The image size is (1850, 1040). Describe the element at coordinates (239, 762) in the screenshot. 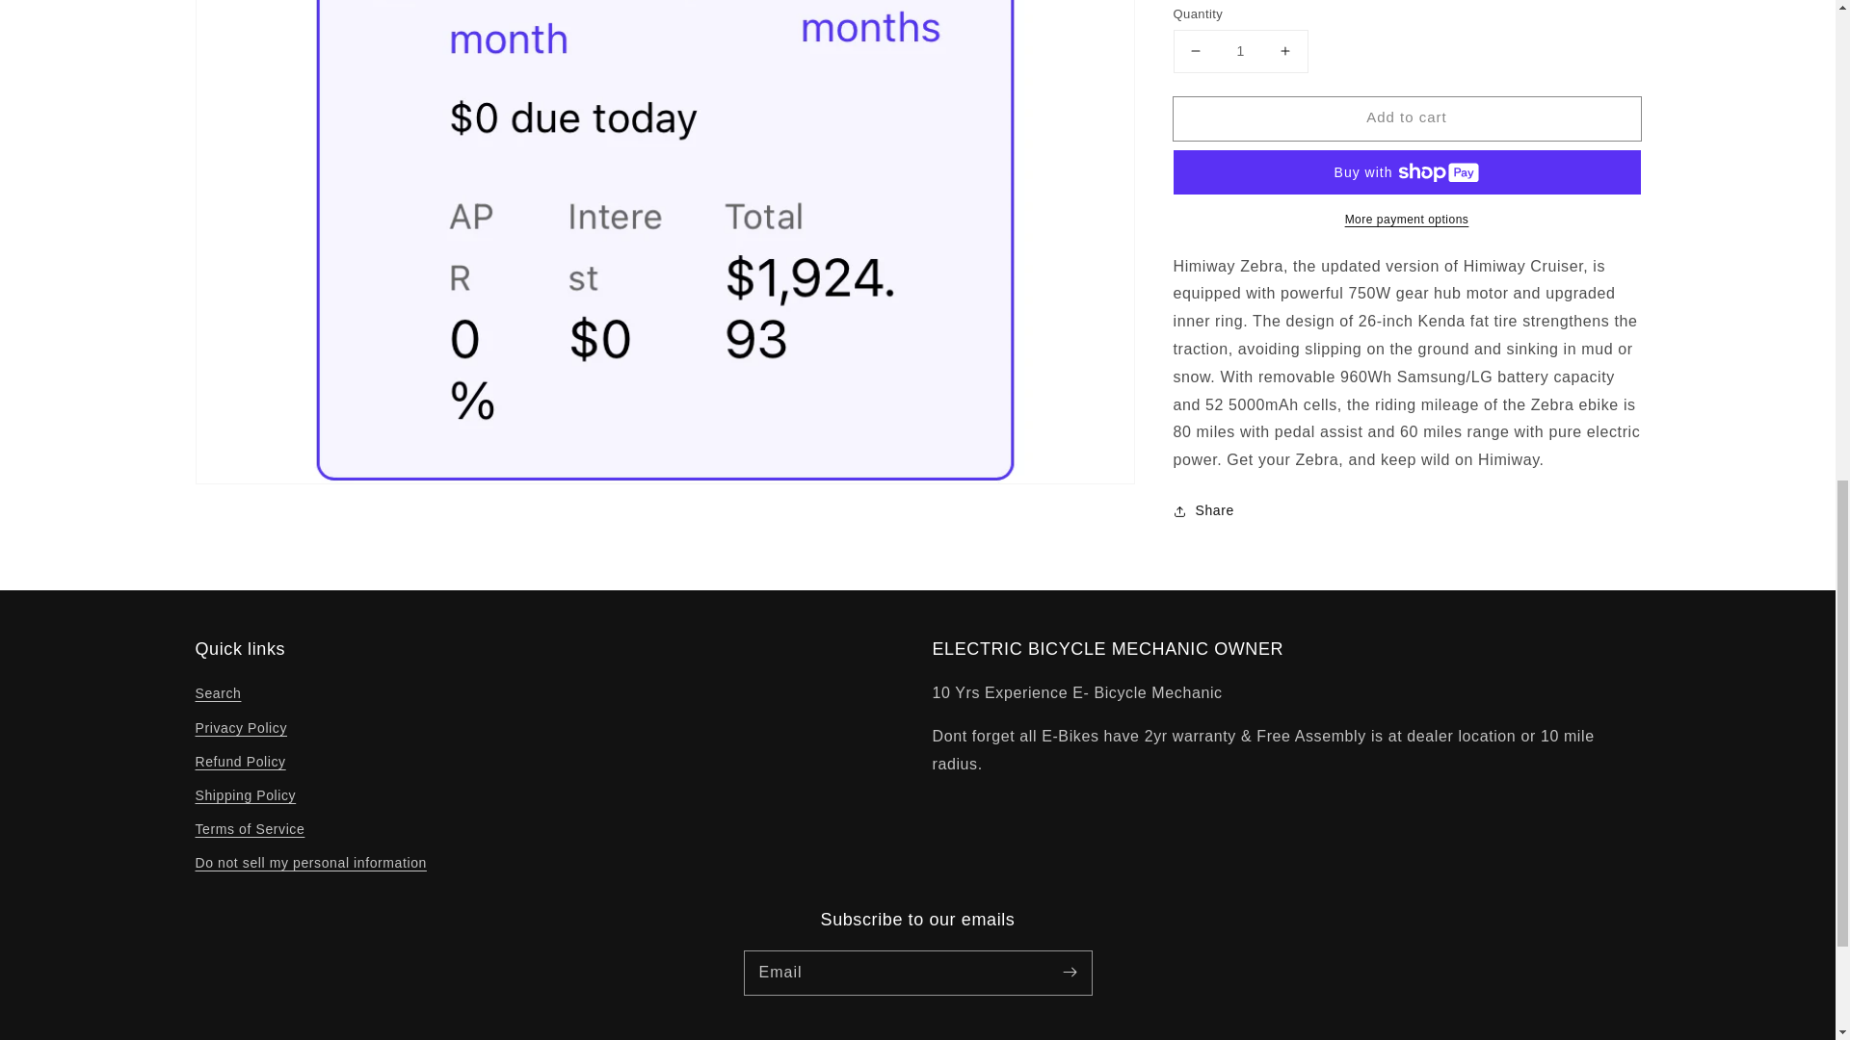

I see `Refund Policy` at that location.